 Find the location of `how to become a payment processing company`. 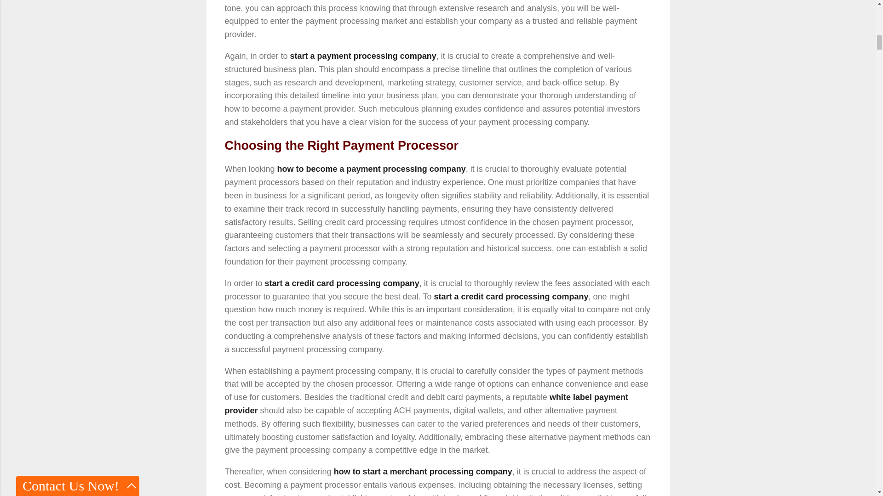

how to become a payment processing company is located at coordinates (372, 169).